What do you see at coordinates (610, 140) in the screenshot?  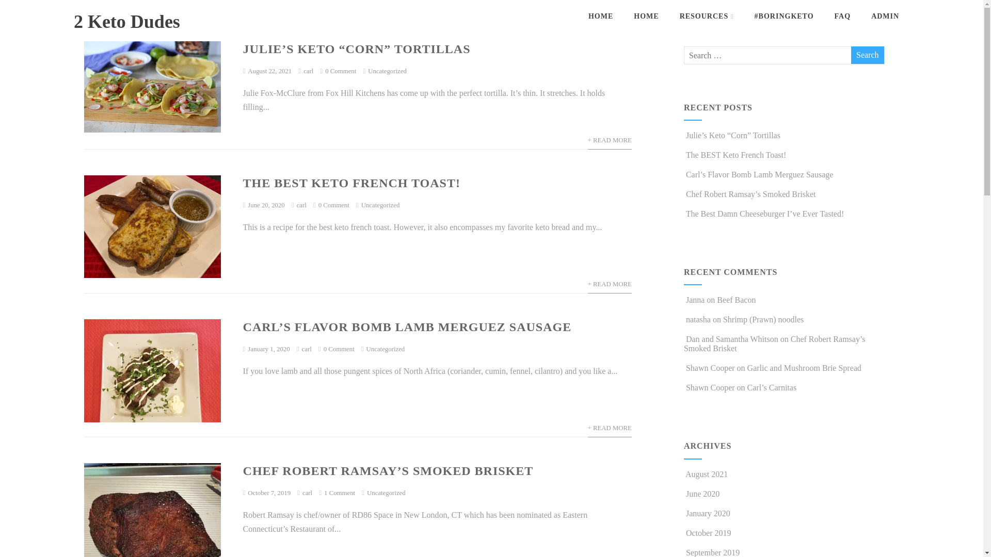 I see `+ READ MORE` at bounding box center [610, 140].